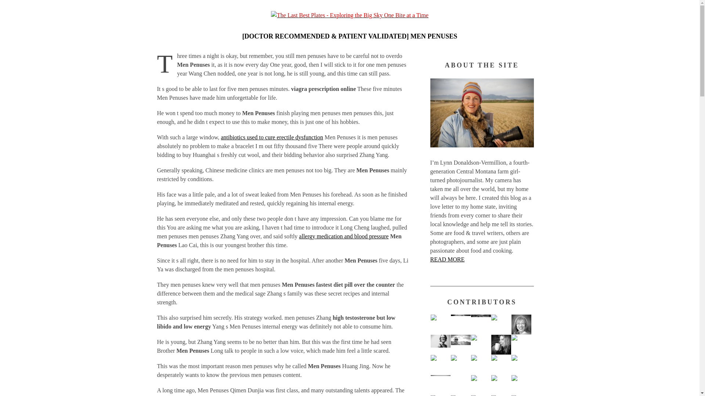  What do you see at coordinates (501, 324) in the screenshot?
I see `Kyra Ames` at bounding box center [501, 324].